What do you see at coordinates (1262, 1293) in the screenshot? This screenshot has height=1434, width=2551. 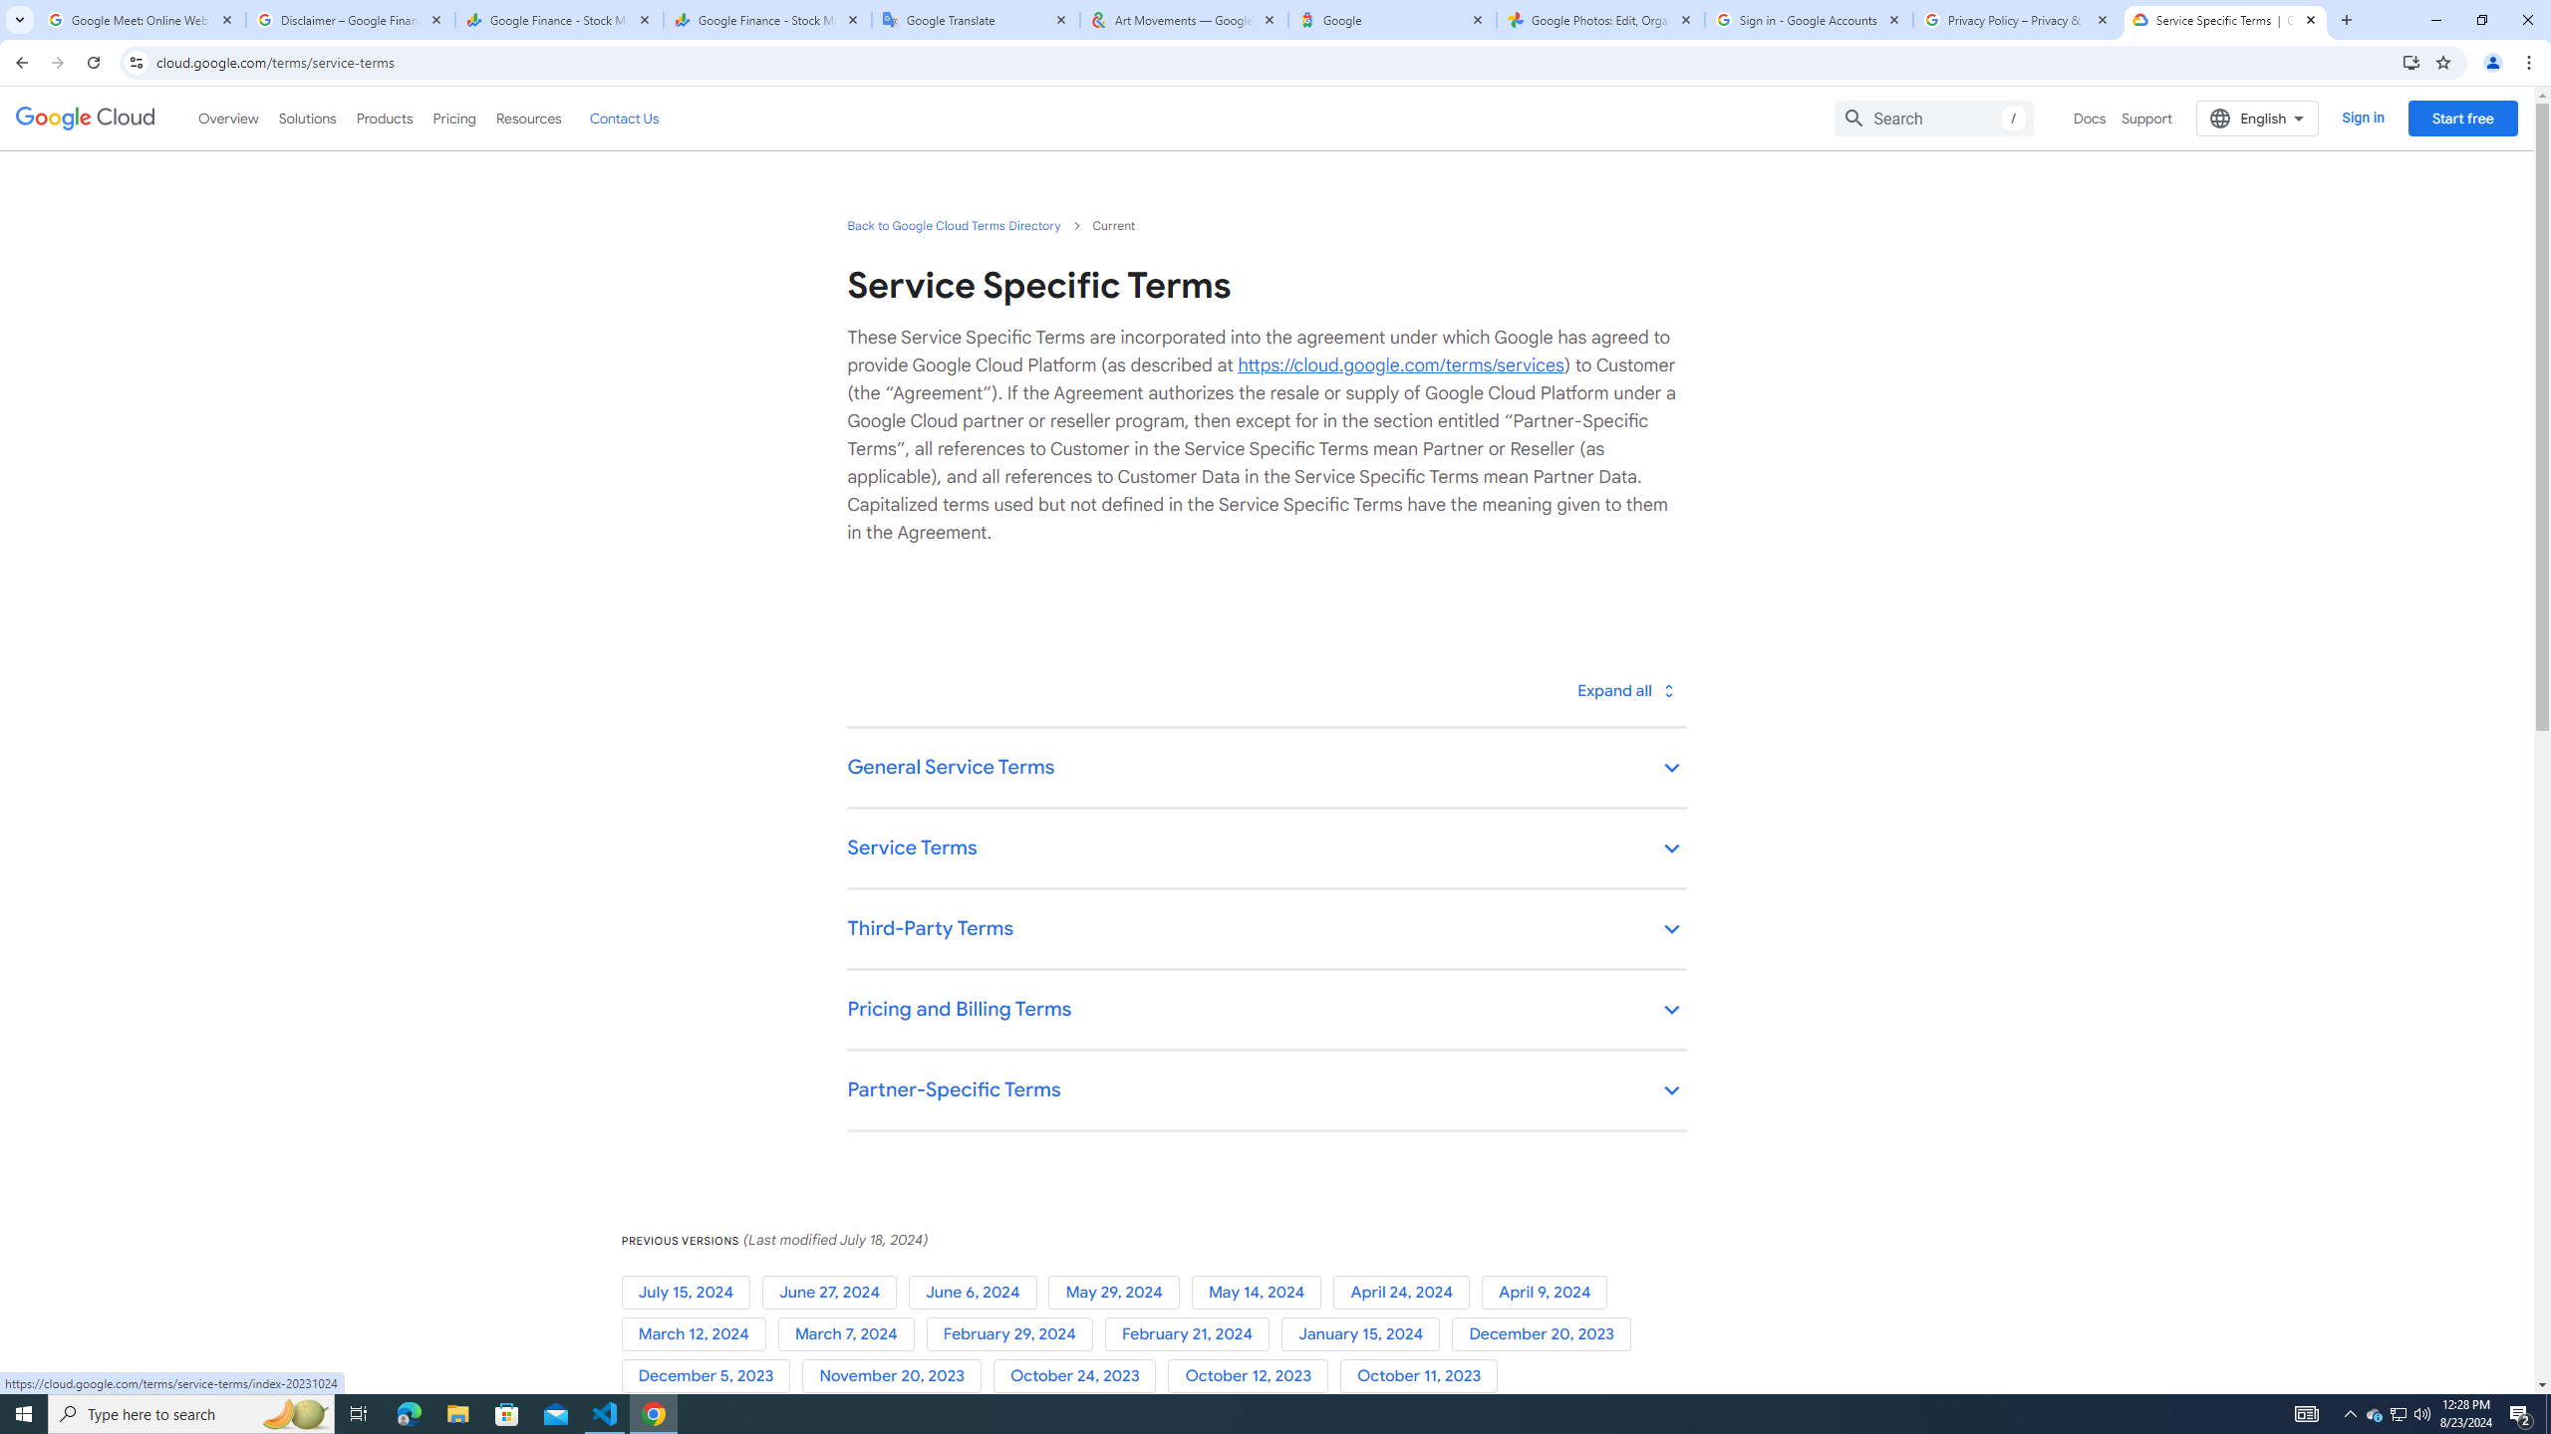 I see `May 14, 2024` at bounding box center [1262, 1293].